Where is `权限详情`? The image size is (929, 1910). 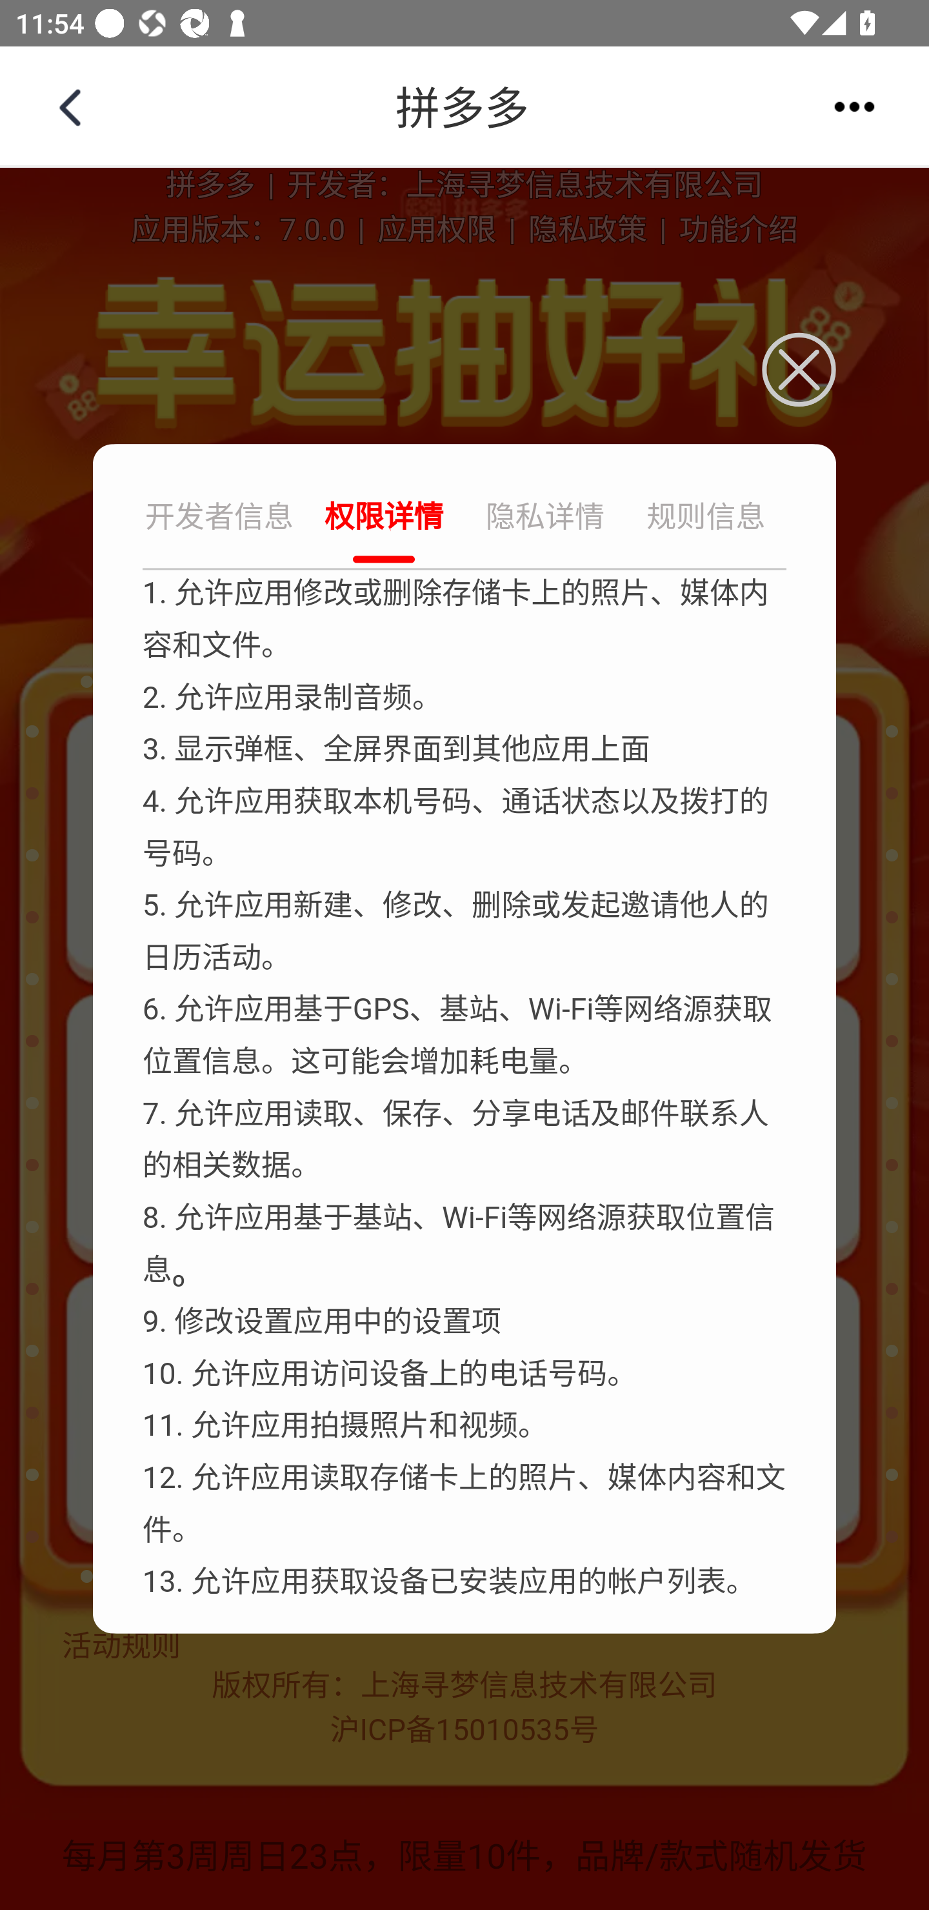 权限详情 is located at coordinates (384, 519).